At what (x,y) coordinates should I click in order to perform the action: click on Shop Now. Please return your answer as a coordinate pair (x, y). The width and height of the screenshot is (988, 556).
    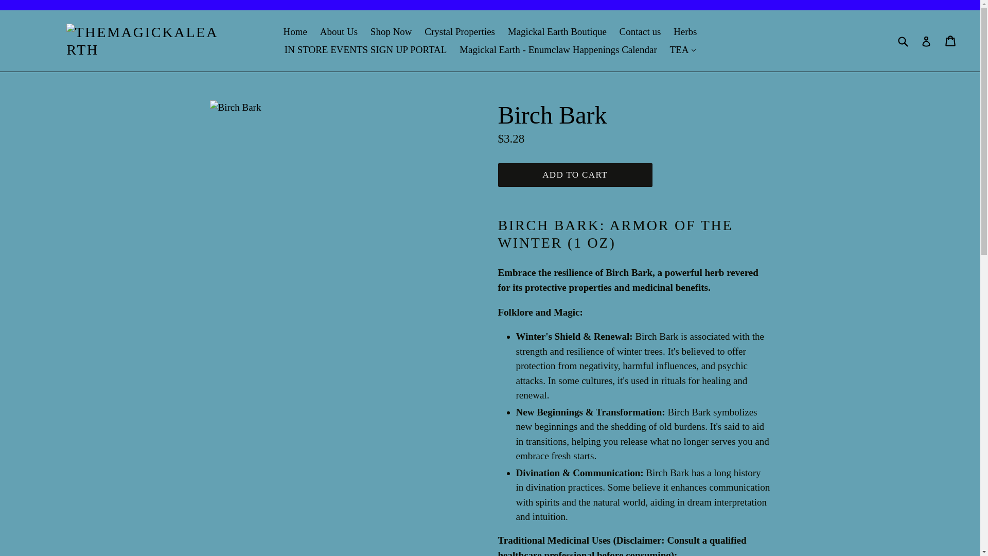
    Looking at the image, I should click on (391, 32).